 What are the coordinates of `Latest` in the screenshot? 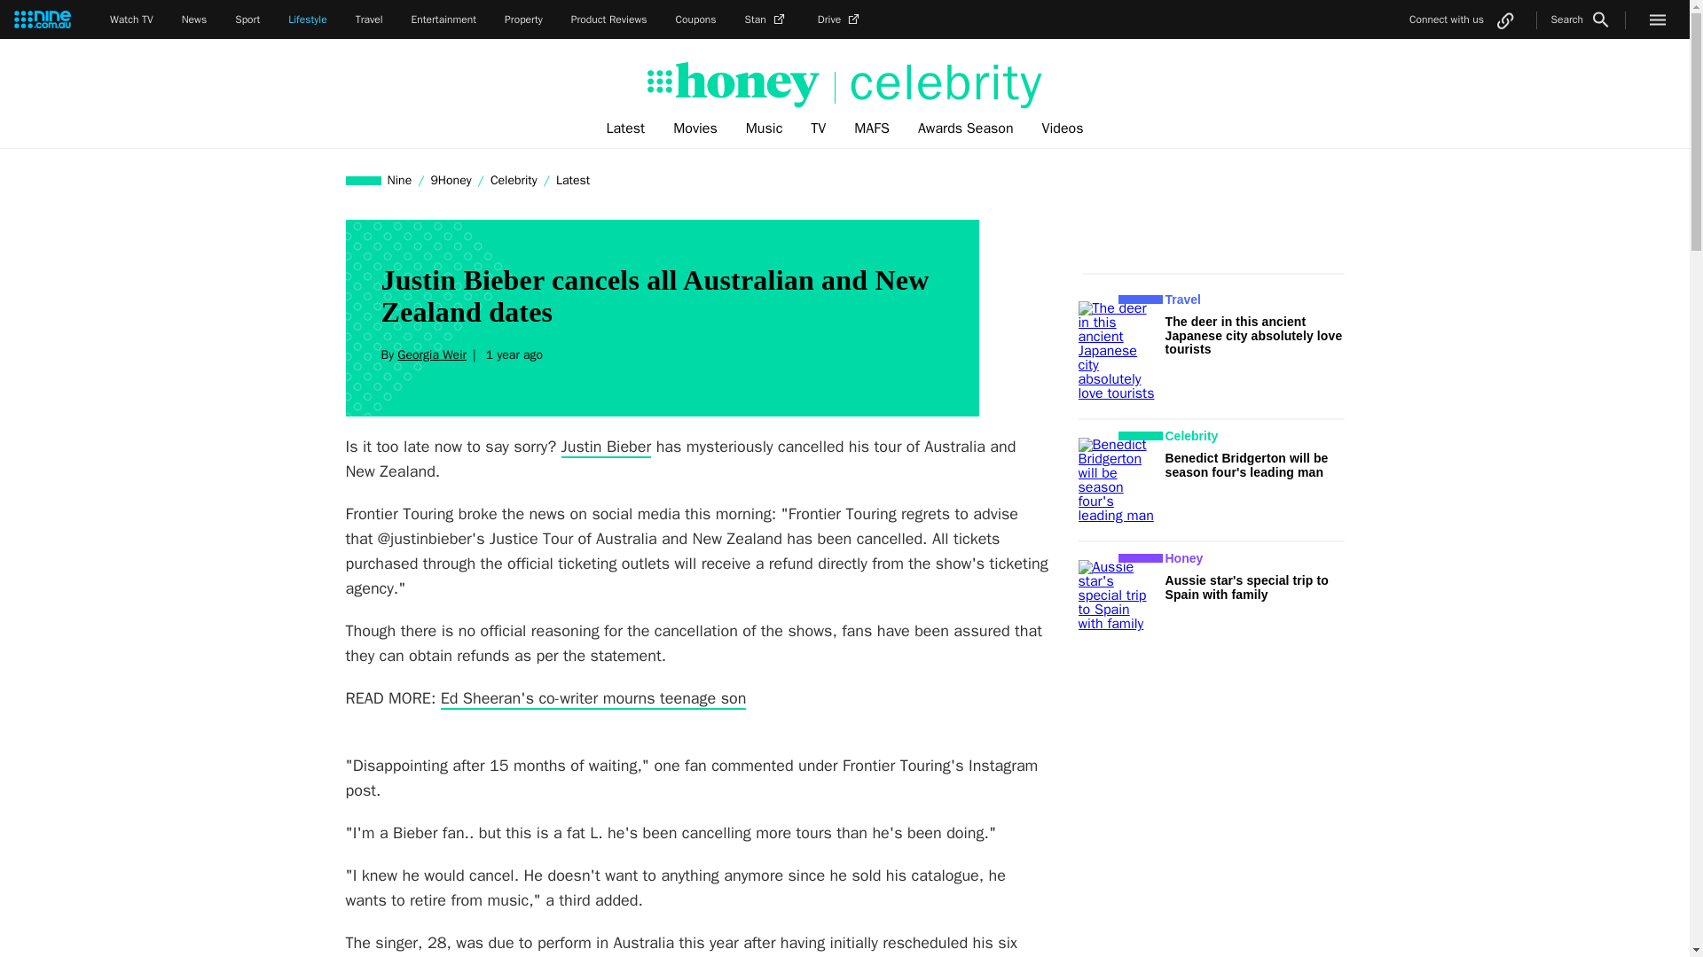 It's located at (573, 180).